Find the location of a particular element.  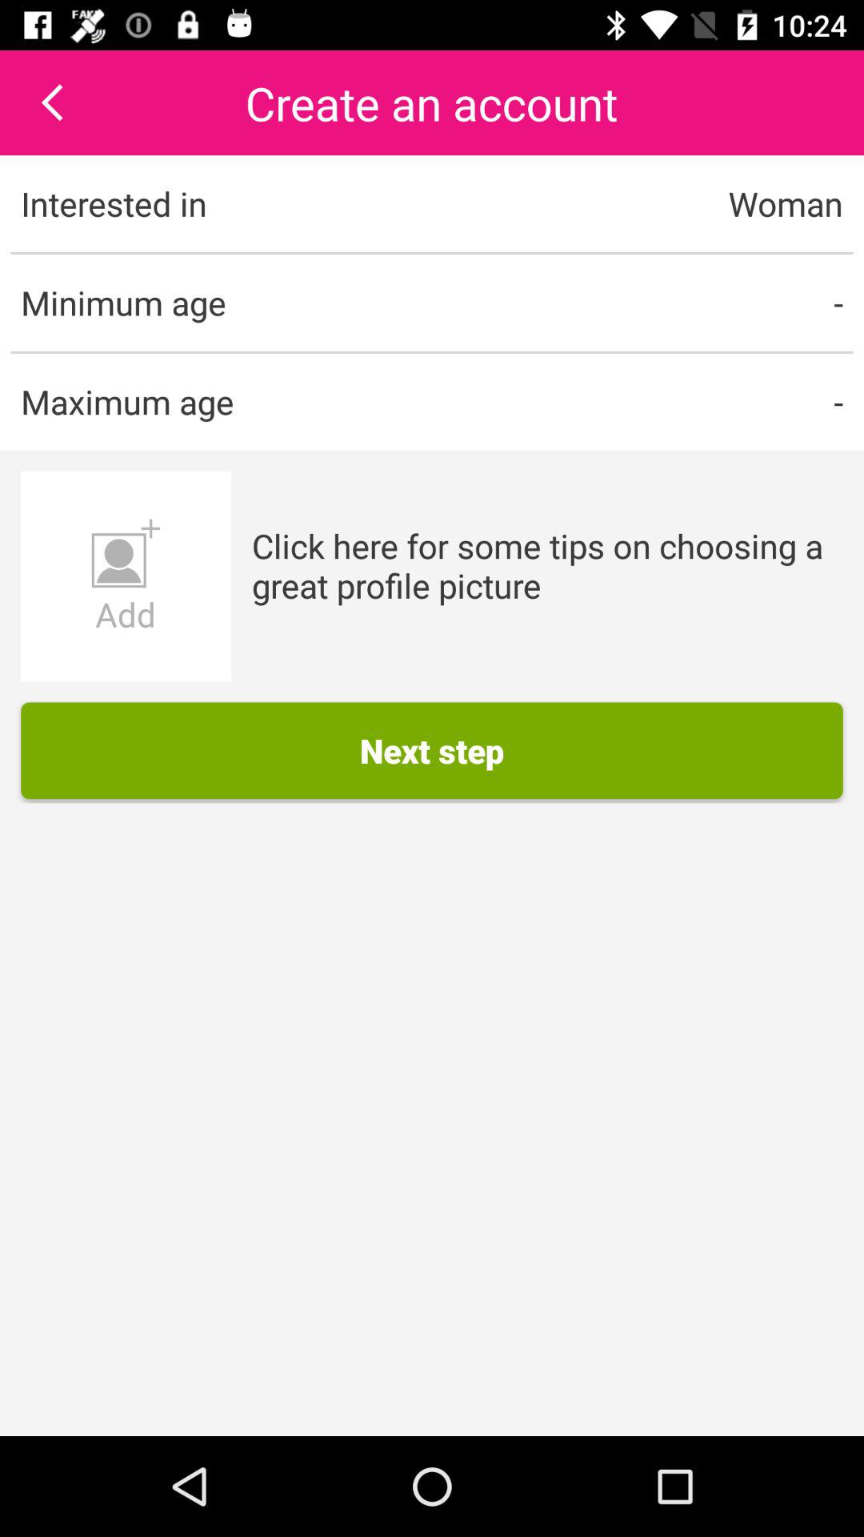

turn off the item below maximum age item is located at coordinates (126, 576).